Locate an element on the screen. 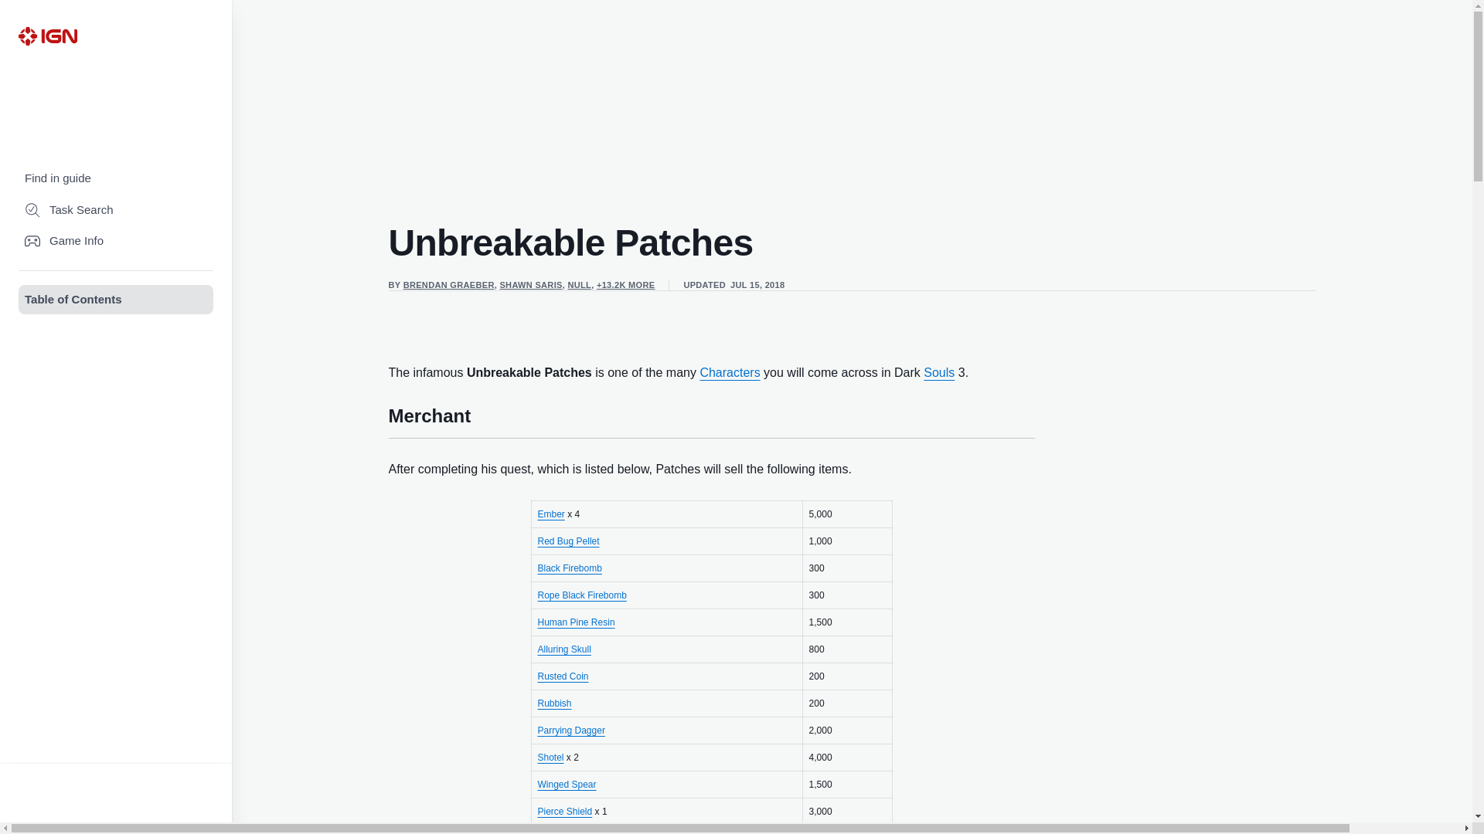 Image resolution: width=1484 pixels, height=834 pixels. Task Search is located at coordinates (116, 210).